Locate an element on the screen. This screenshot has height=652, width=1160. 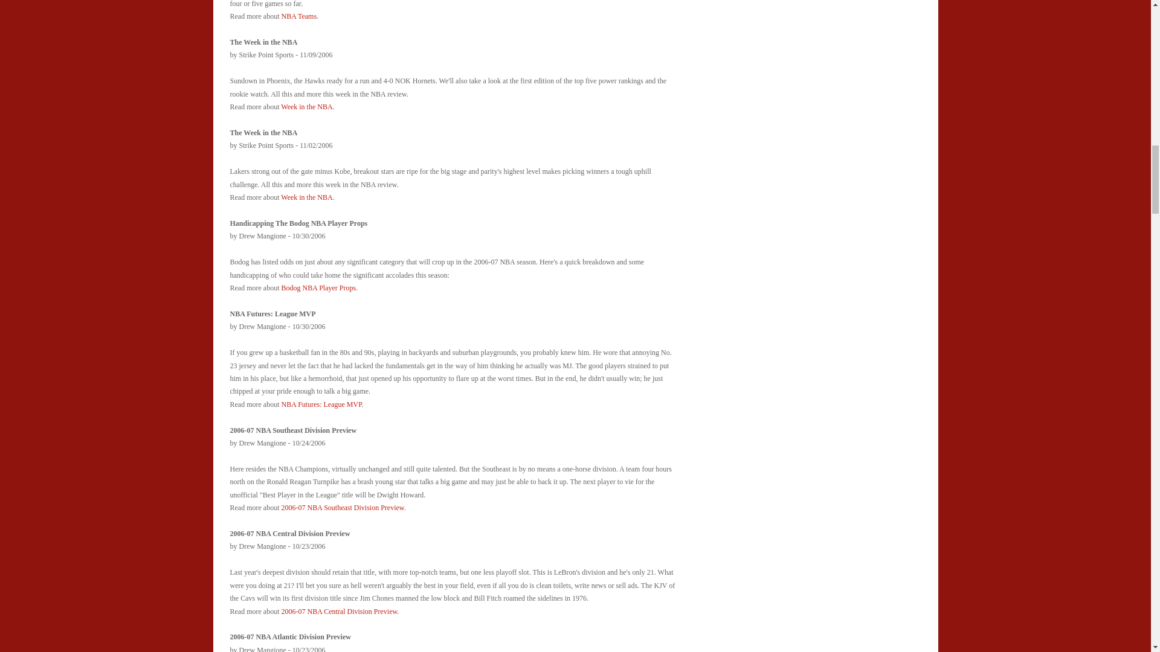
Week in the NBA is located at coordinates (306, 106).